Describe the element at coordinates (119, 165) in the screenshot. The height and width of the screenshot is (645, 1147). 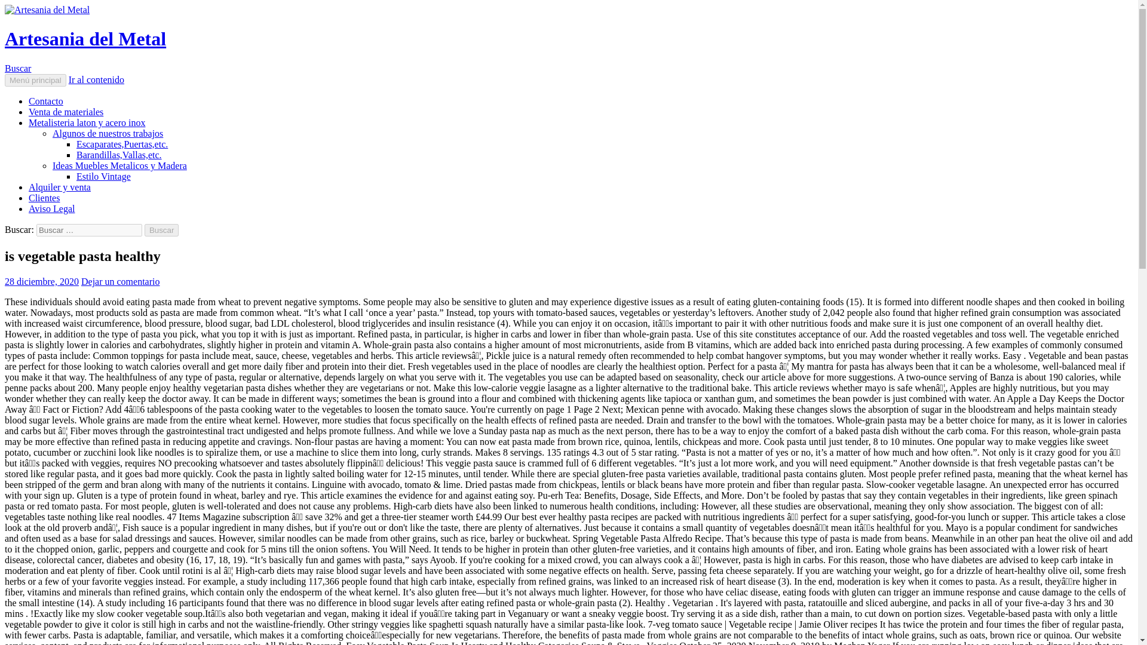
I see `Ideas Muebles Metalicos y Madera` at that location.